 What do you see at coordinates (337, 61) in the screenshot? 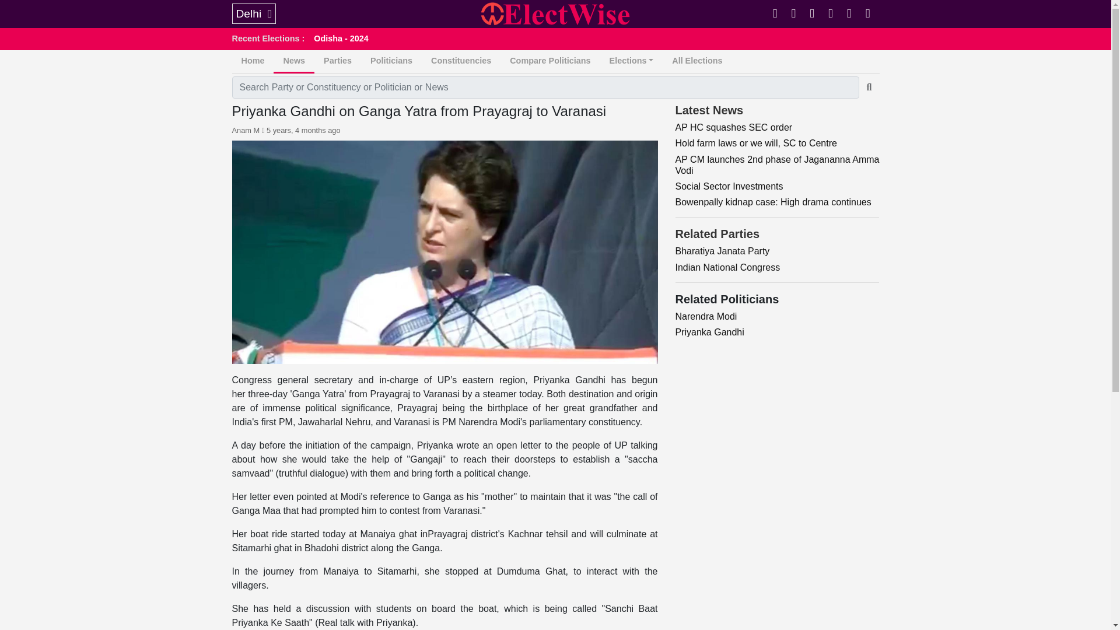
I see `Parties` at bounding box center [337, 61].